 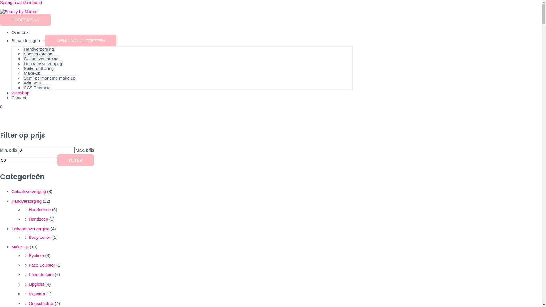 I want to click on Lichaamsverzorging, so click(x=43, y=63).